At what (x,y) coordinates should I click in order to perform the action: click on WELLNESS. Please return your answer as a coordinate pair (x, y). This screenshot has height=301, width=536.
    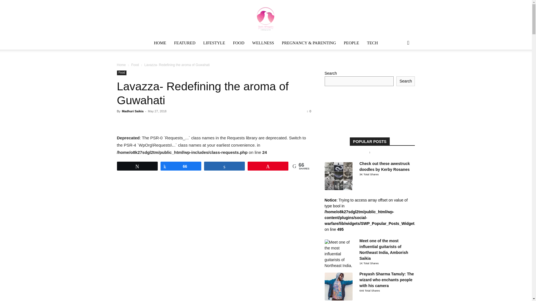
    Looking at the image, I should click on (263, 43).